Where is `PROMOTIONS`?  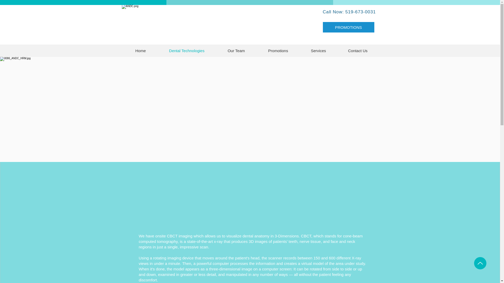 PROMOTIONS is located at coordinates (349, 27).